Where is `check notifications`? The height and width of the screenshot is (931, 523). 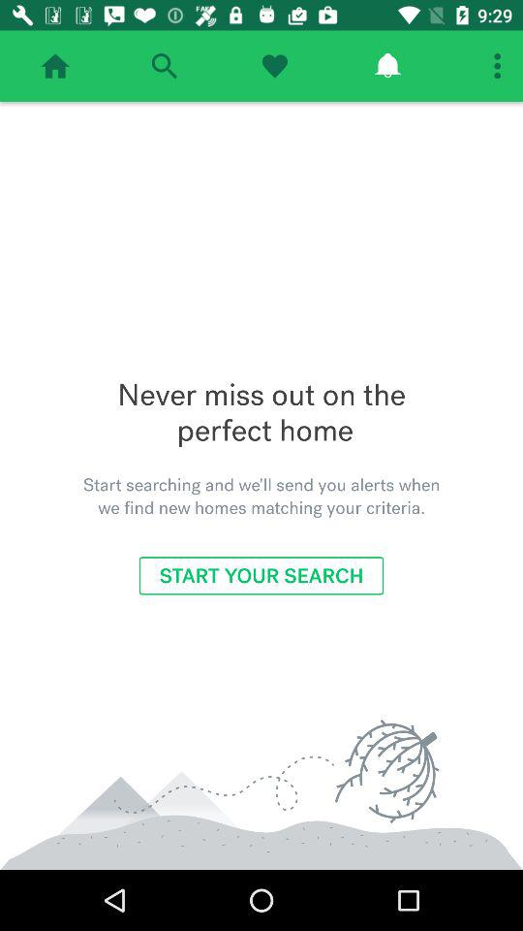
check notifications is located at coordinates (387, 66).